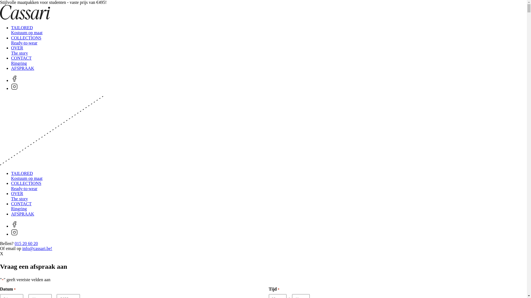 The height and width of the screenshot is (298, 531). Describe the element at coordinates (27, 30) in the screenshot. I see `TAILORED
Kostuum op maat` at that location.